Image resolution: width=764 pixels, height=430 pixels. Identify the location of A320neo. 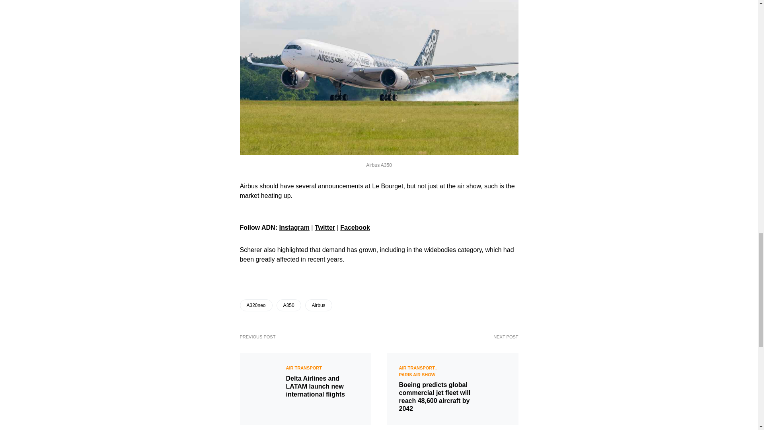
(255, 305).